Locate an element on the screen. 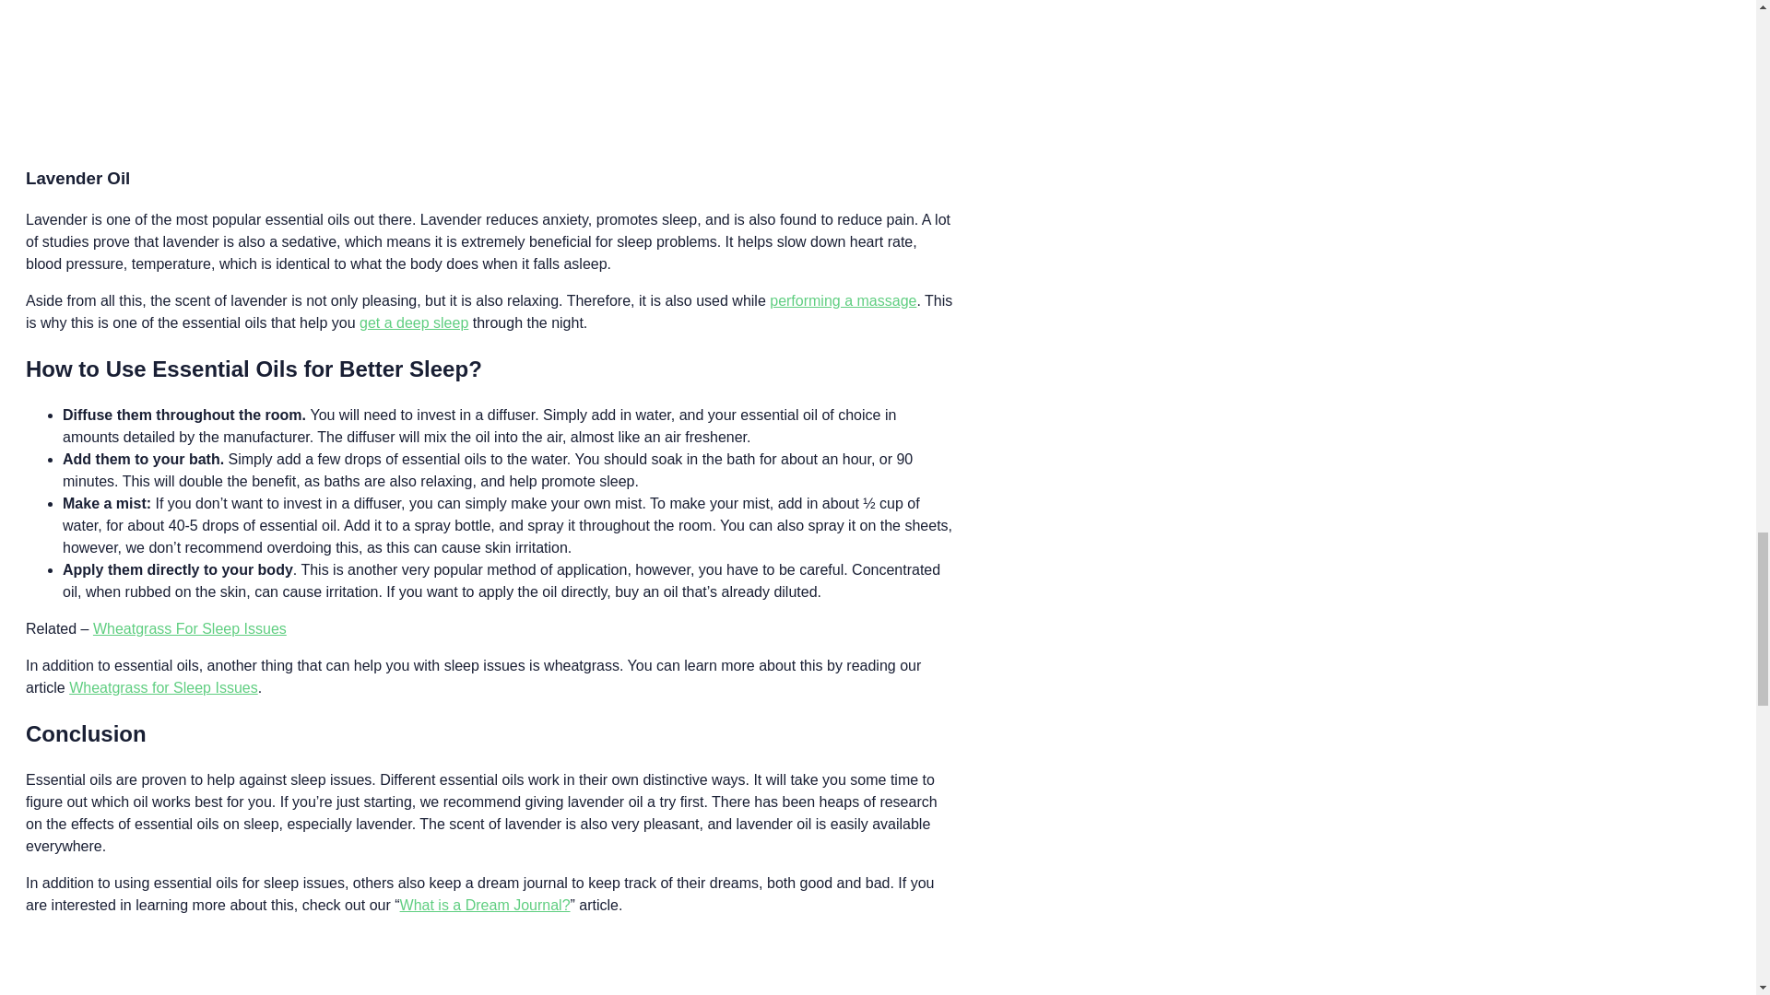 The image size is (1770, 995). Wheatgrass for Sleep Issues is located at coordinates (163, 687).